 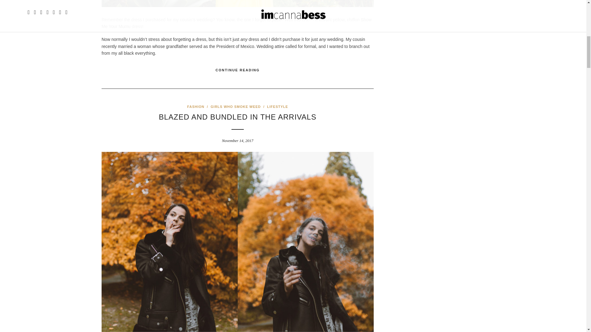 I want to click on Show Me Your Mumu, so click(x=236, y=23).